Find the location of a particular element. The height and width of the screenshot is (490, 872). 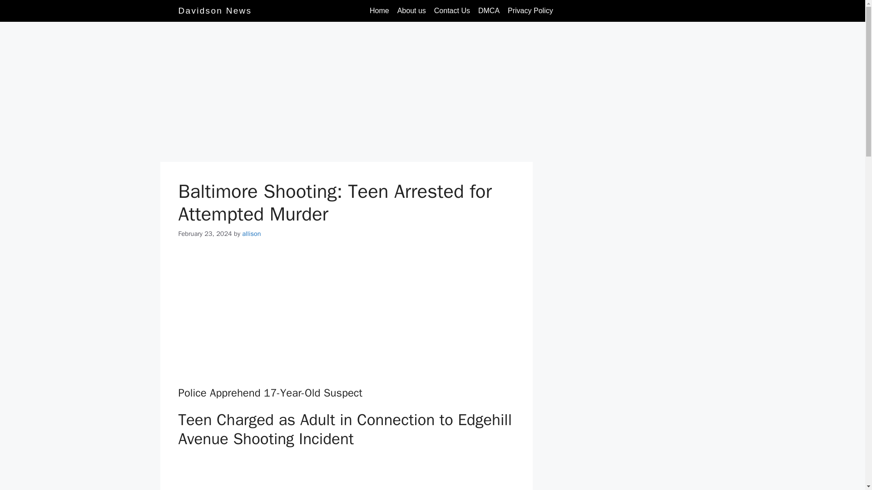

Advertisement is located at coordinates (346, 94).